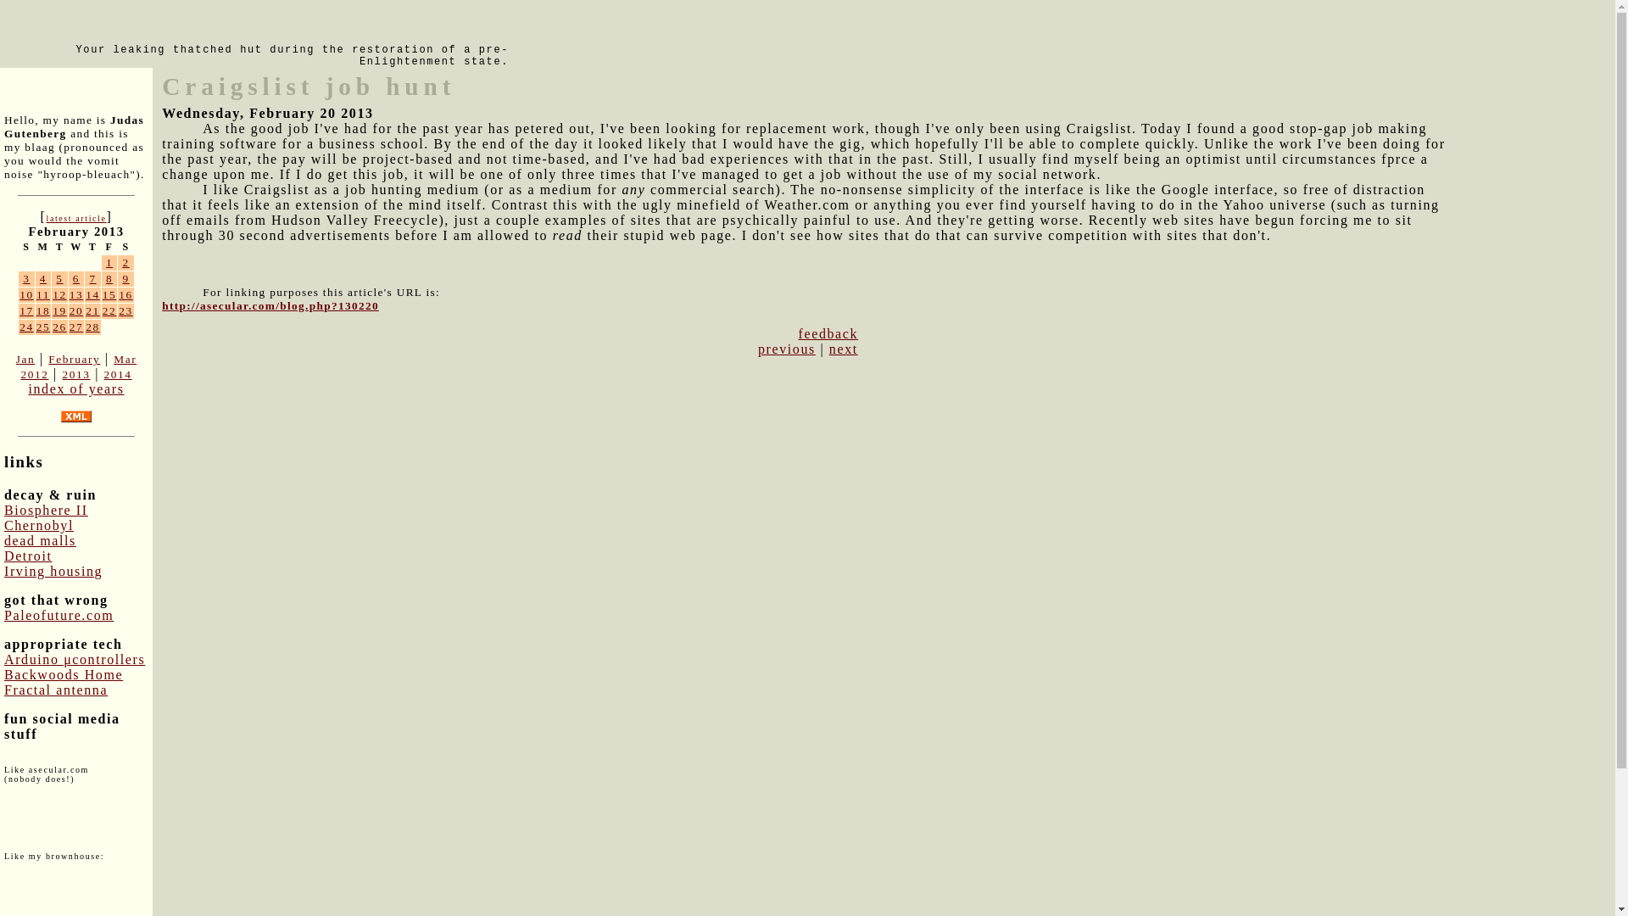 This screenshot has height=916, width=1628. What do you see at coordinates (92, 327) in the screenshot?
I see `28` at bounding box center [92, 327].